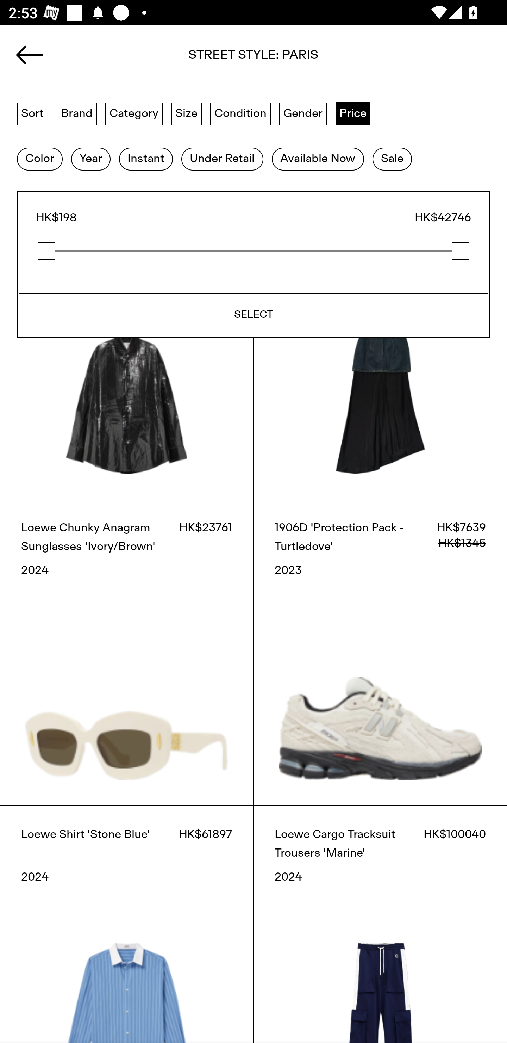 This screenshot has width=507, height=1043. Describe the element at coordinates (222, 159) in the screenshot. I see `Under Retail` at that location.